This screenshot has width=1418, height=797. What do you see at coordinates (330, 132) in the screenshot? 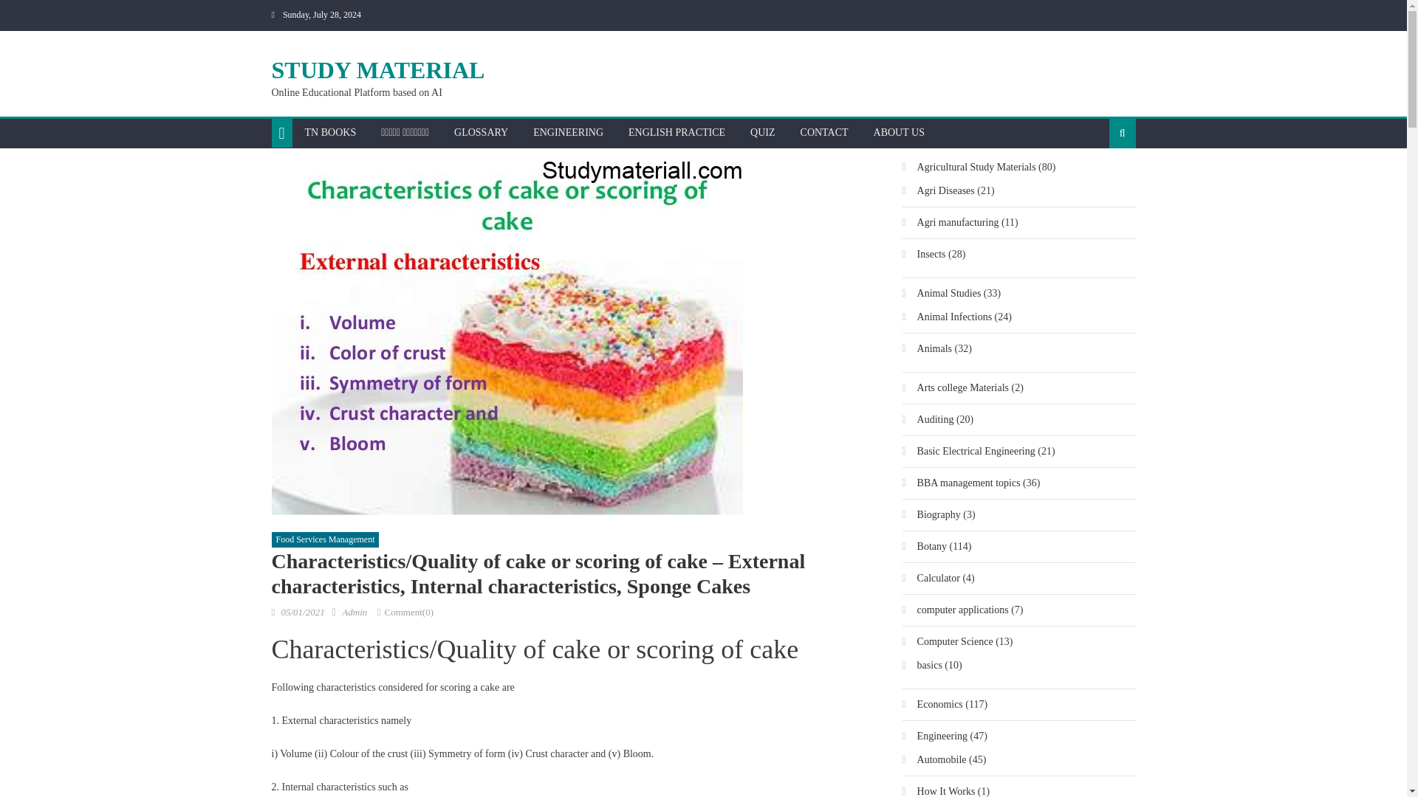
I see `TN BOOKS` at bounding box center [330, 132].